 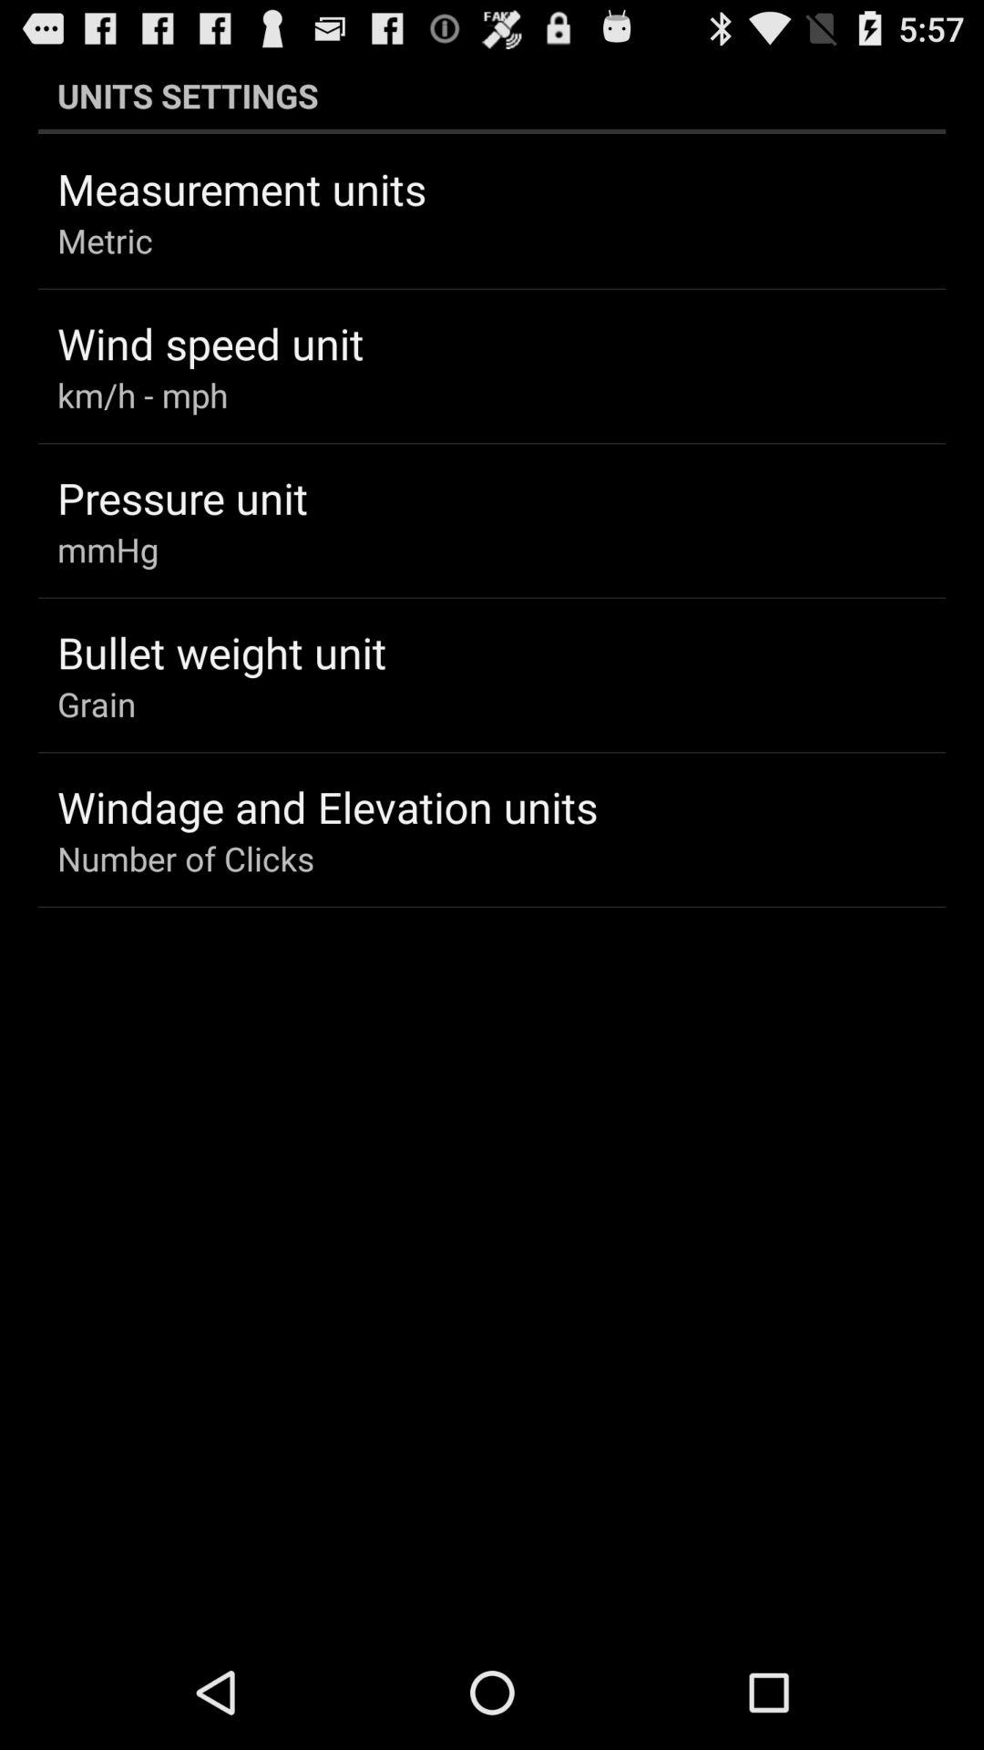 I want to click on open number of clicks app, so click(x=186, y=859).